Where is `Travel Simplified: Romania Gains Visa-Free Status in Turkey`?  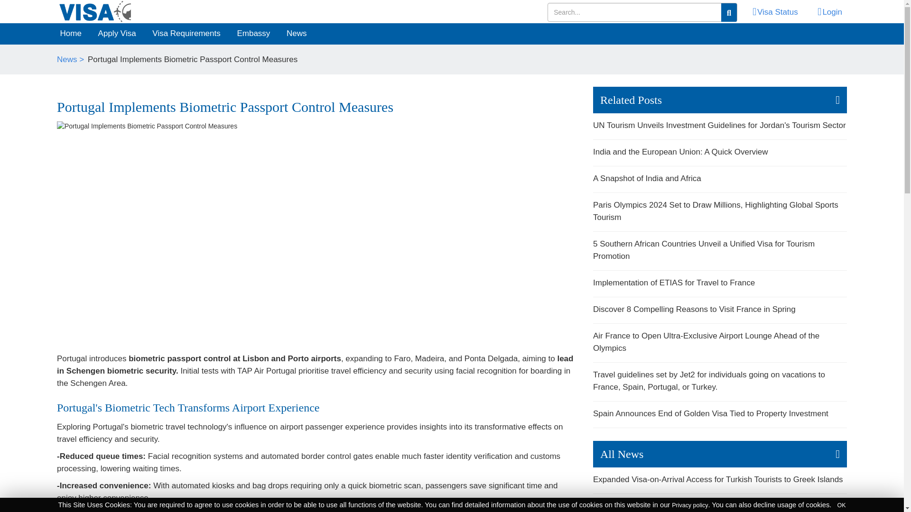
Travel Simplified: Romania Gains Visa-Free Status in Turkey is located at coordinates (720, 506).